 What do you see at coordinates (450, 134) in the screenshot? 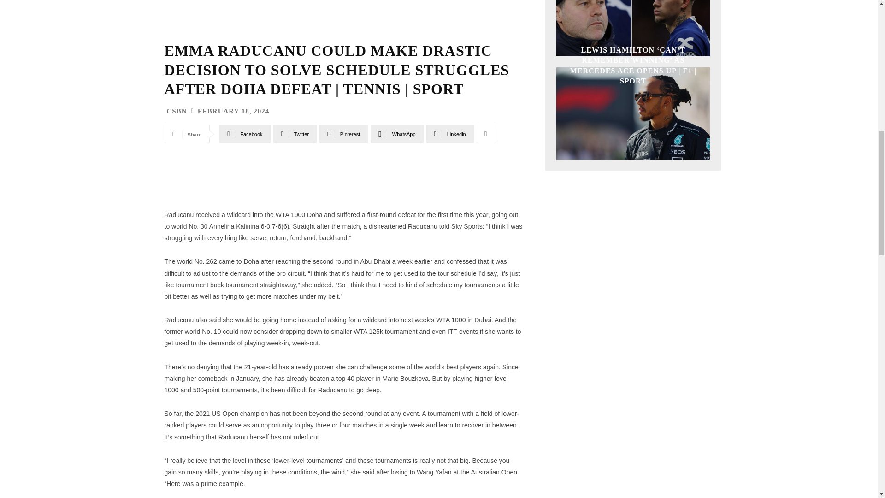
I see `Linkedin` at bounding box center [450, 134].